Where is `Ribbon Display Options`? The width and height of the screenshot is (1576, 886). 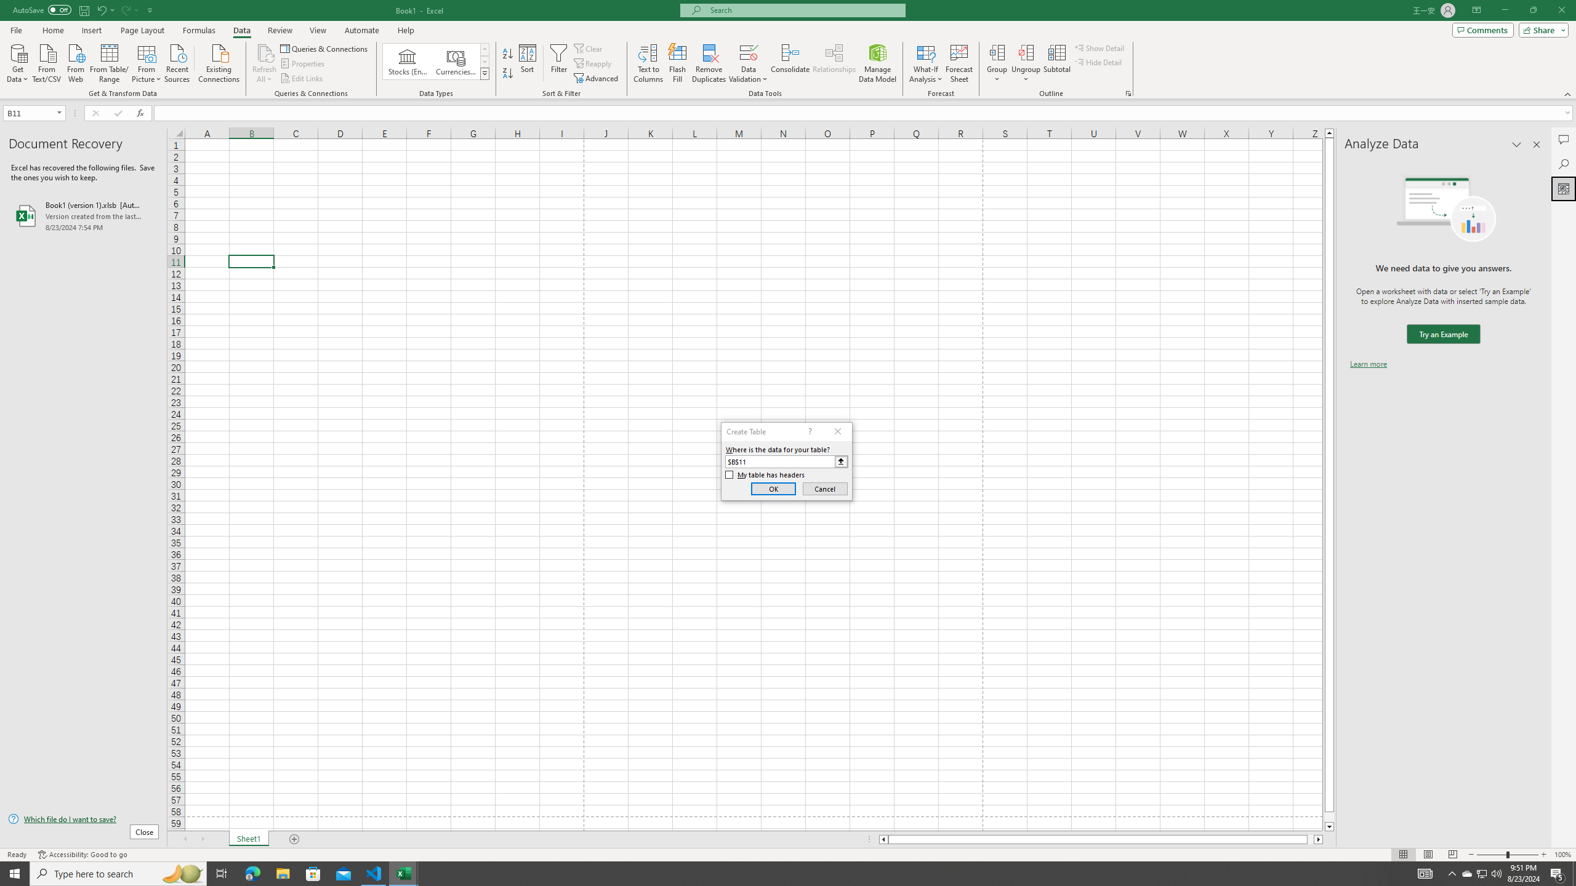
Ribbon Display Options is located at coordinates (1476, 10).